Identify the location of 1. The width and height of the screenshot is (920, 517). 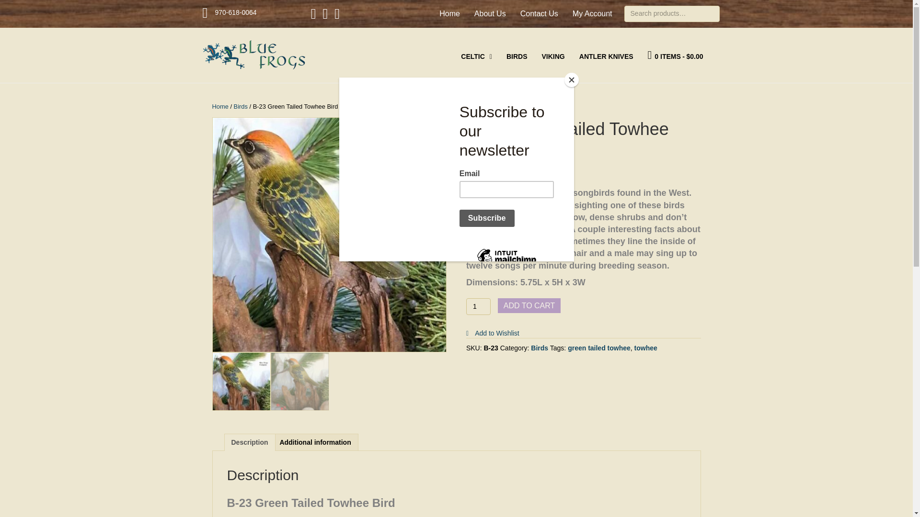
(478, 306).